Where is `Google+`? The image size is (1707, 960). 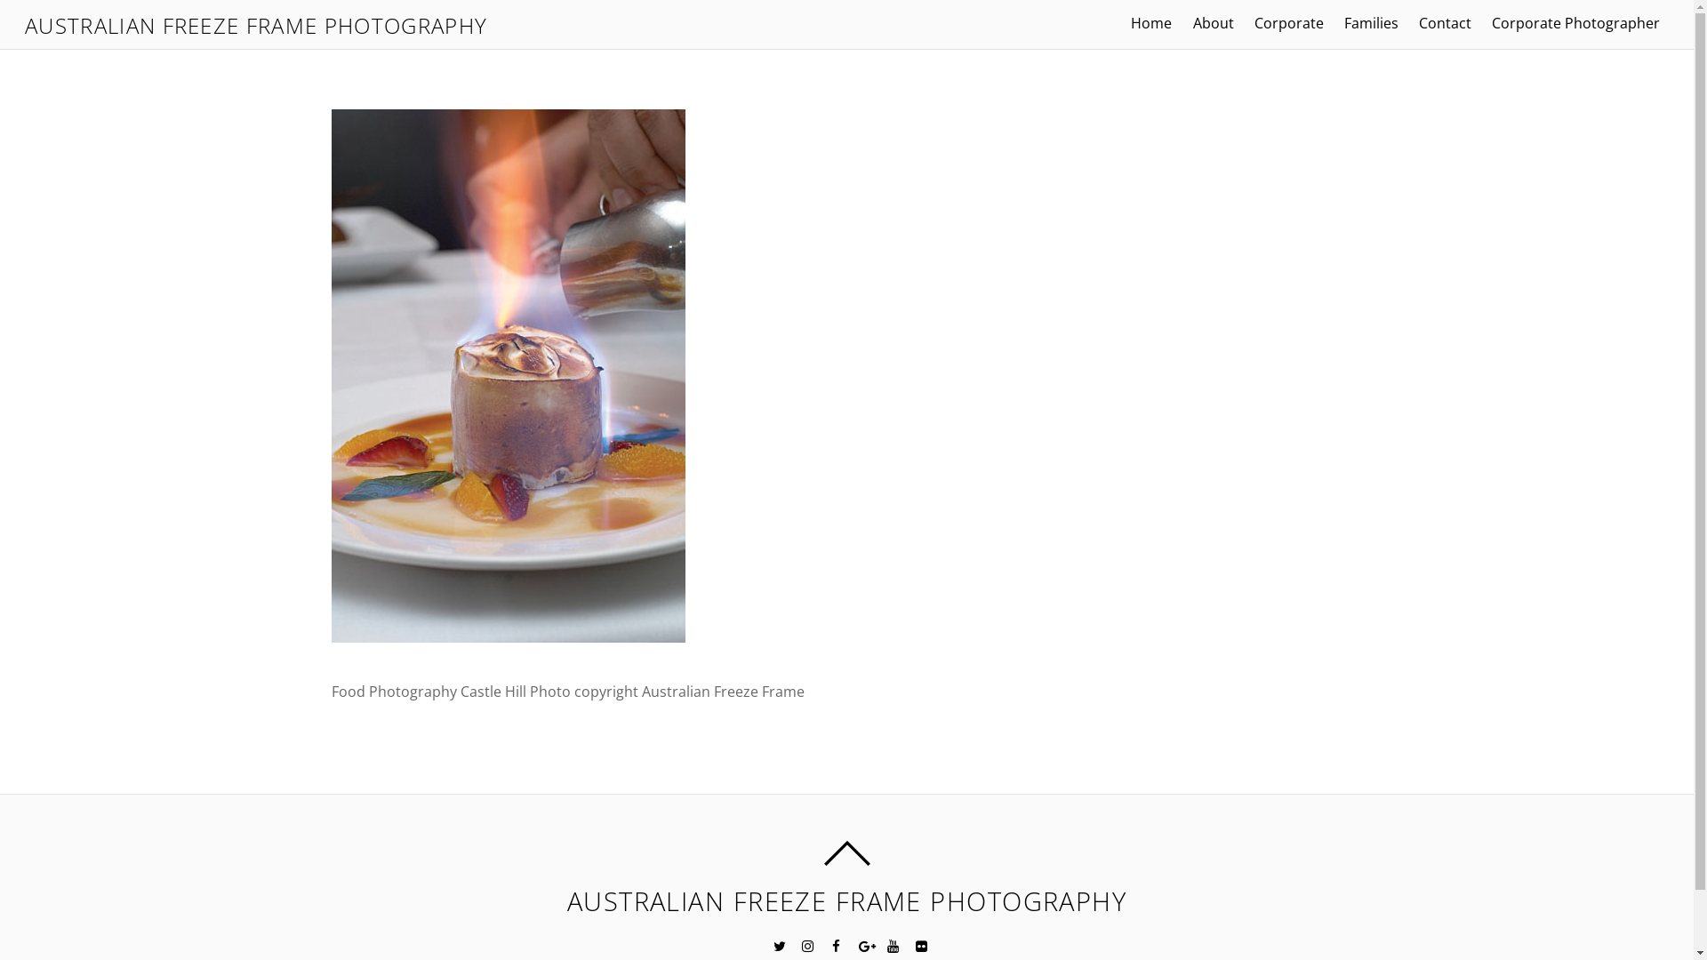 Google+ is located at coordinates (863, 944).